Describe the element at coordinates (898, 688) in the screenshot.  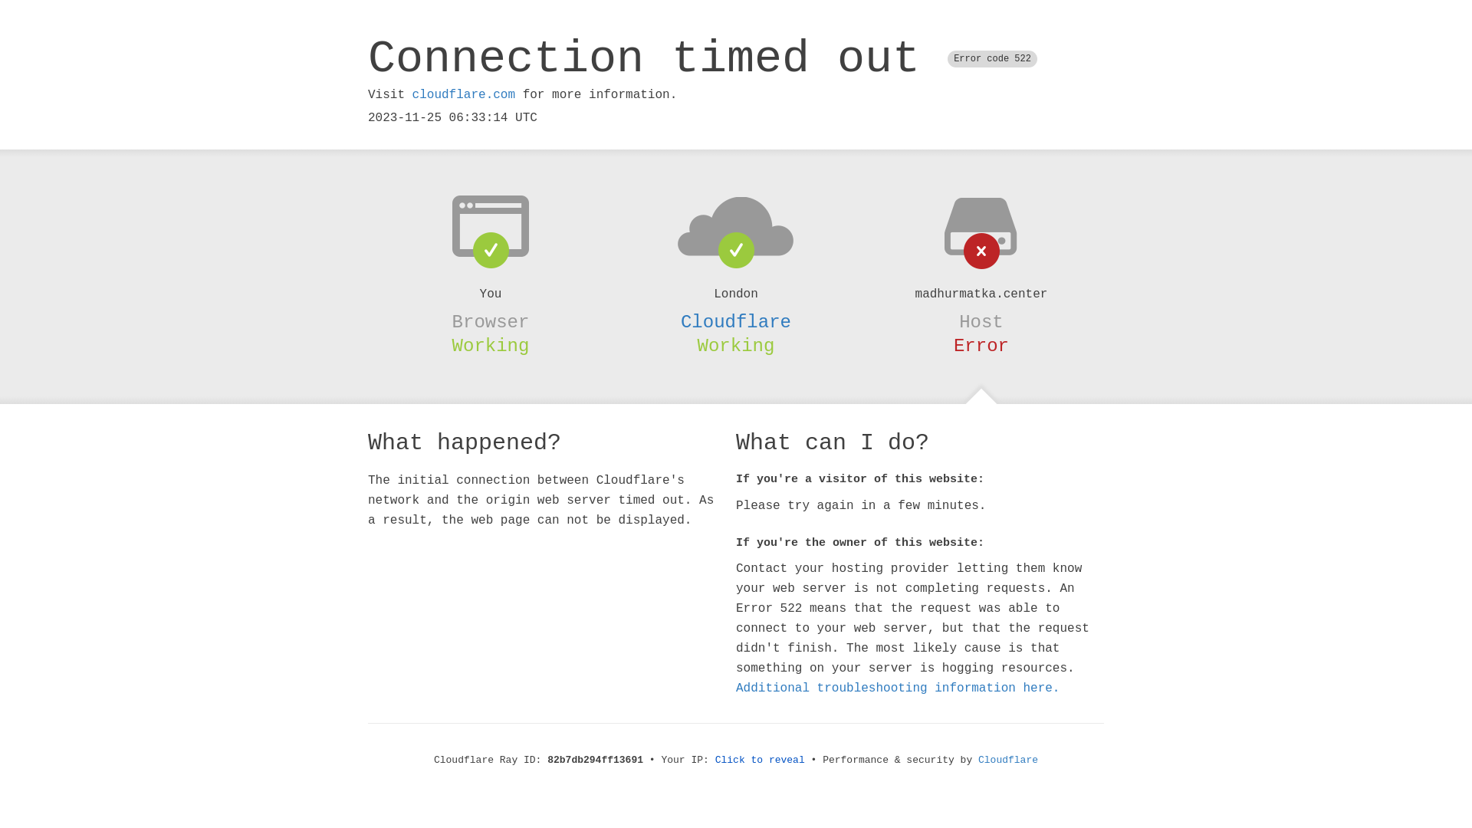
I see `Additional troubleshooting information here.` at that location.